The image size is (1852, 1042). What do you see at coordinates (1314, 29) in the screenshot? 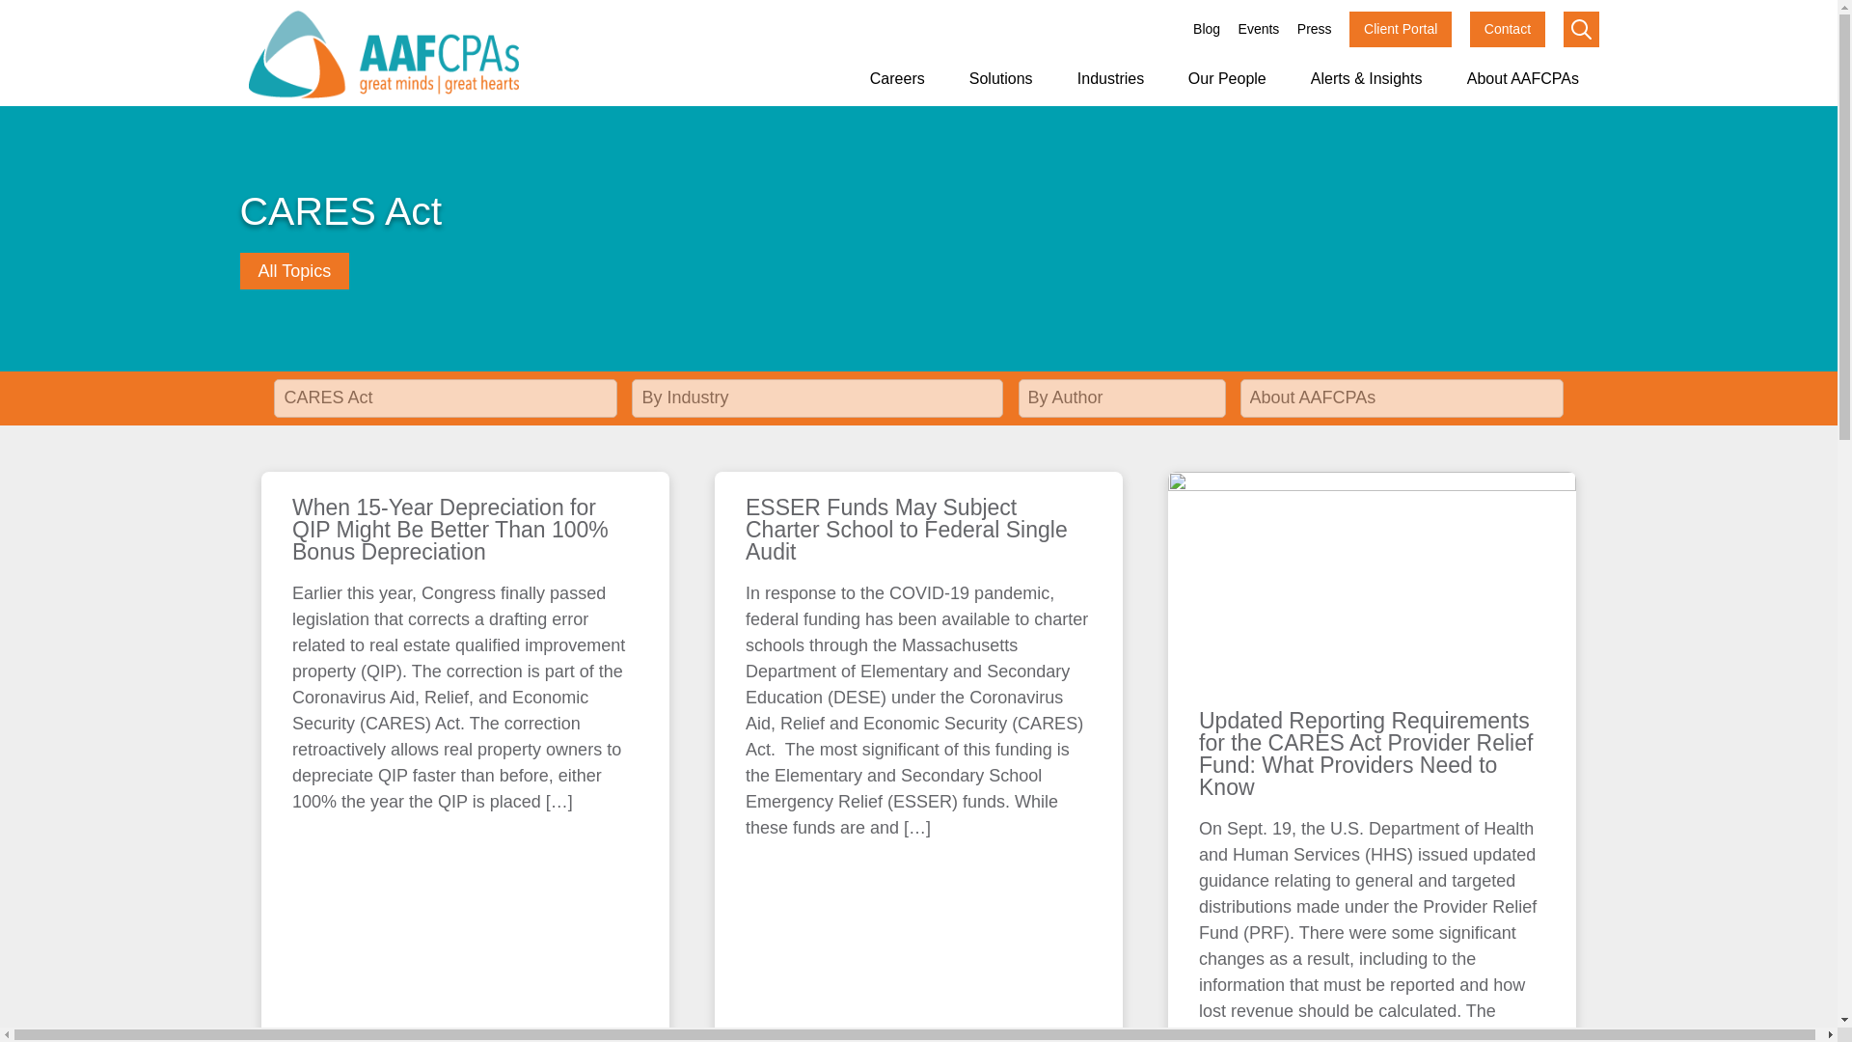
I see `Press` at bounding box center [1314, 29].